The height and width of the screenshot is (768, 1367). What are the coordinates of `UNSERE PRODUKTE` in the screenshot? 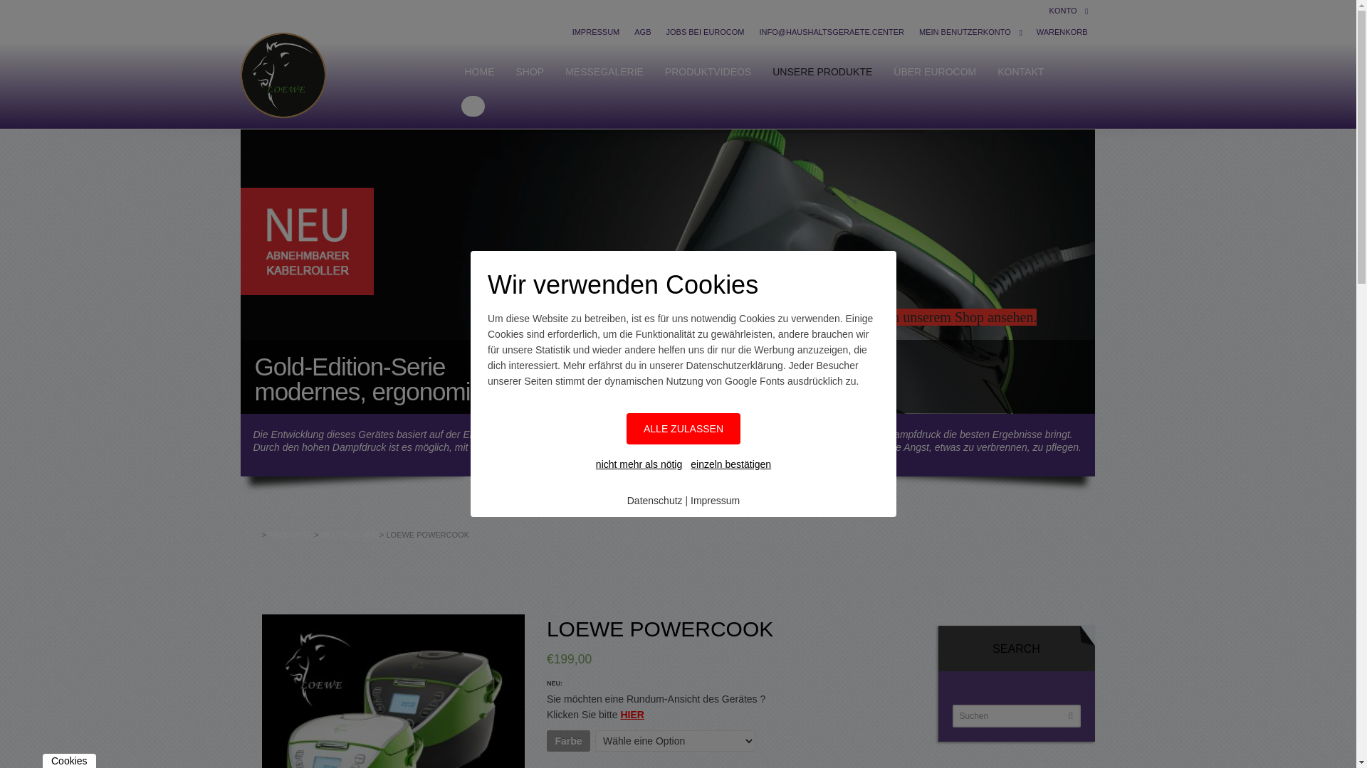 It's located at (822, 72).